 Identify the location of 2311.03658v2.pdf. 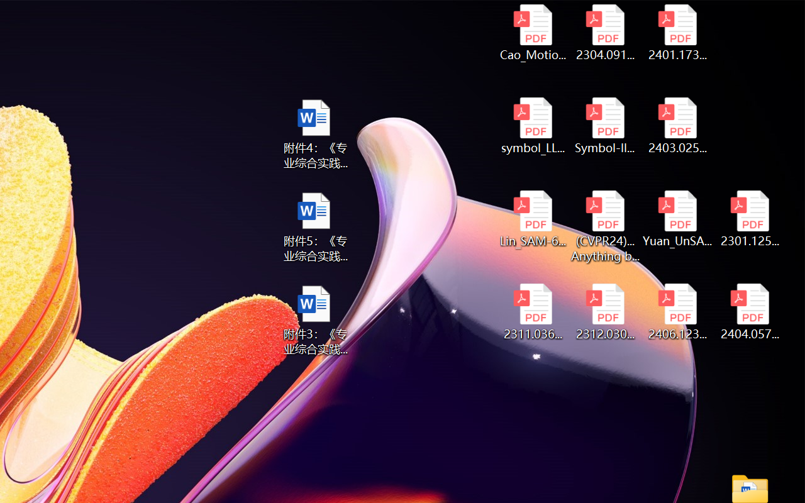
(532, 312).